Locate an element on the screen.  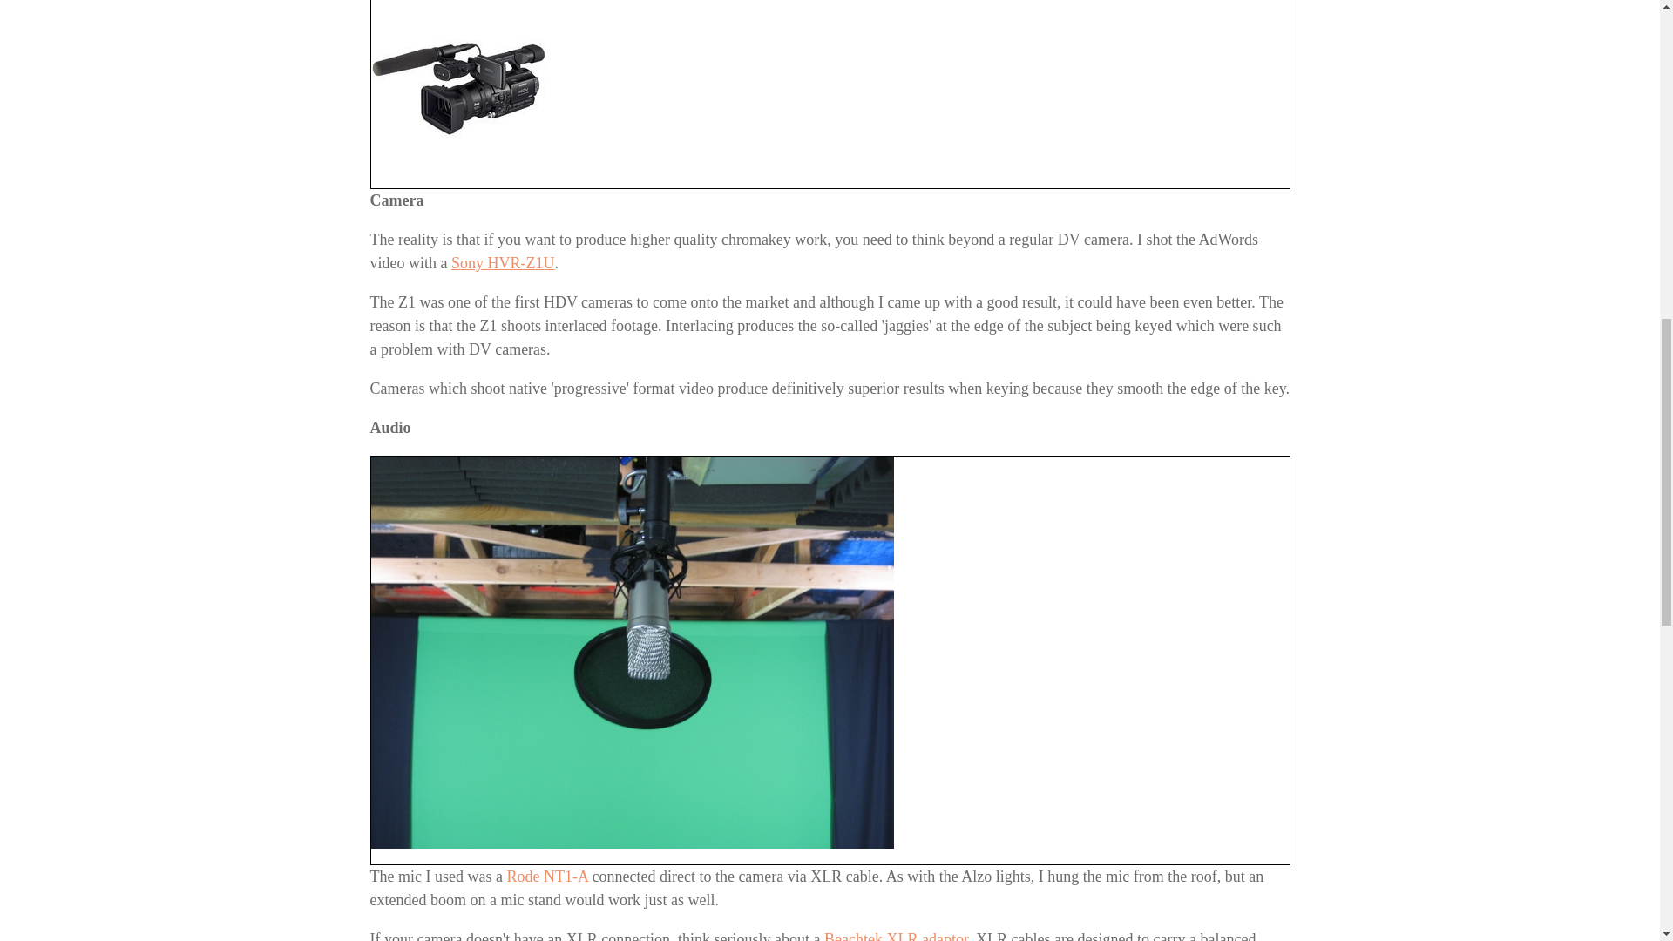
Beachtek XLR adaptor is located at coordinates (896, 936).